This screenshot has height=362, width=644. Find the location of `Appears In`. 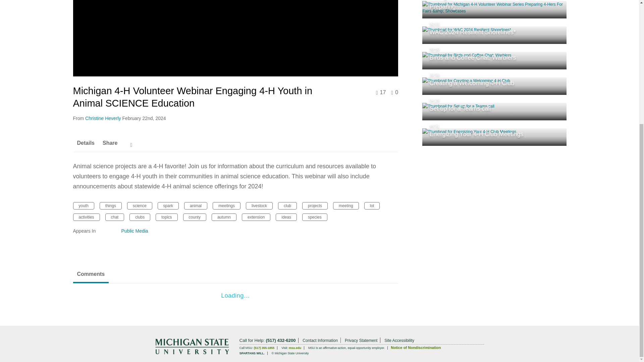

Appears In is located at coordinates (93, 231).